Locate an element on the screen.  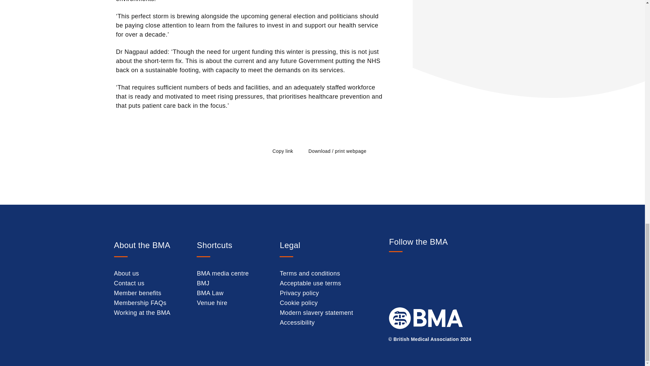
Modern slavery statement is located at coordinates (316, 312).